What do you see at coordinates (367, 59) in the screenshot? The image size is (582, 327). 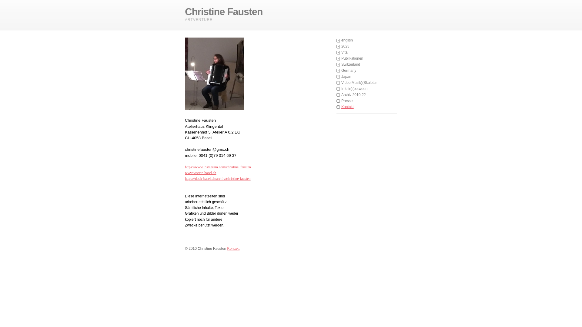 I see `Publikationen` at bounding box center [367, 59].